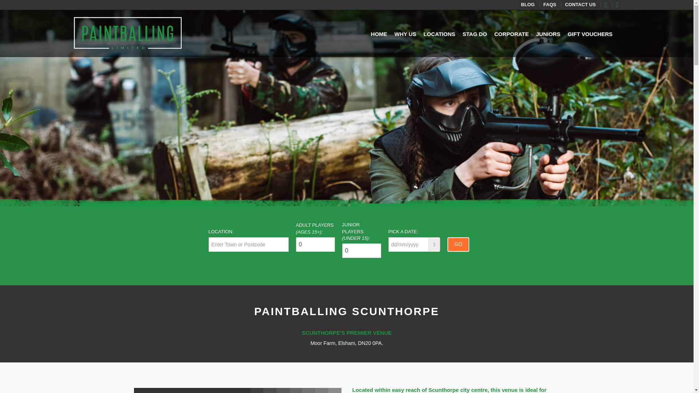 The image size is (699, 393). I want to click on Corporate, so click(512, 34).